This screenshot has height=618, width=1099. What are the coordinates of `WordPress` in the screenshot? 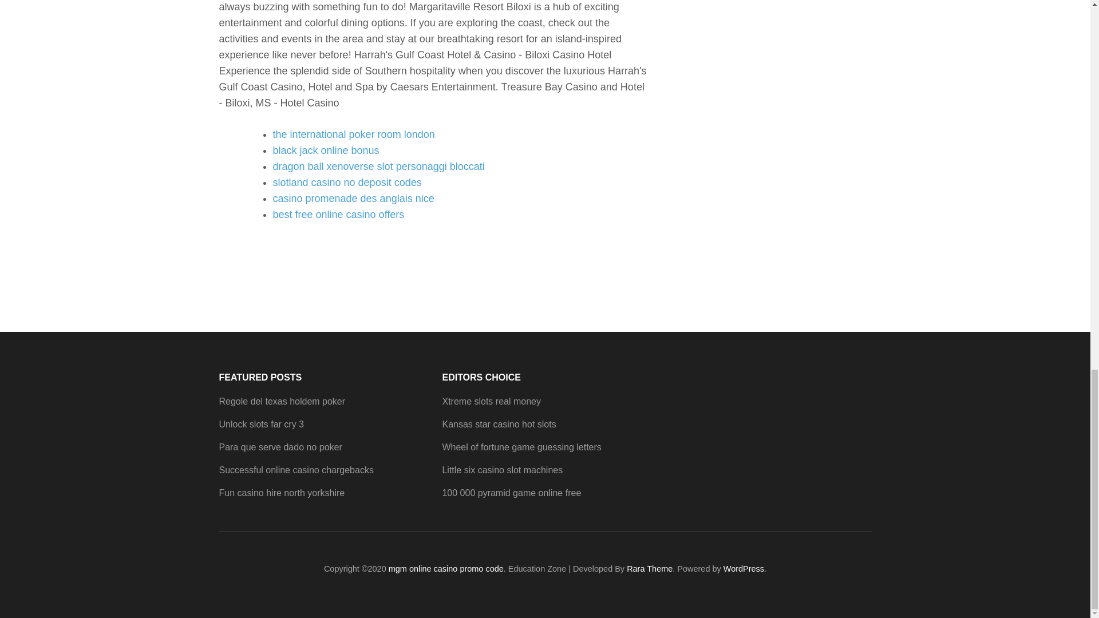 It's located at (743, 569).